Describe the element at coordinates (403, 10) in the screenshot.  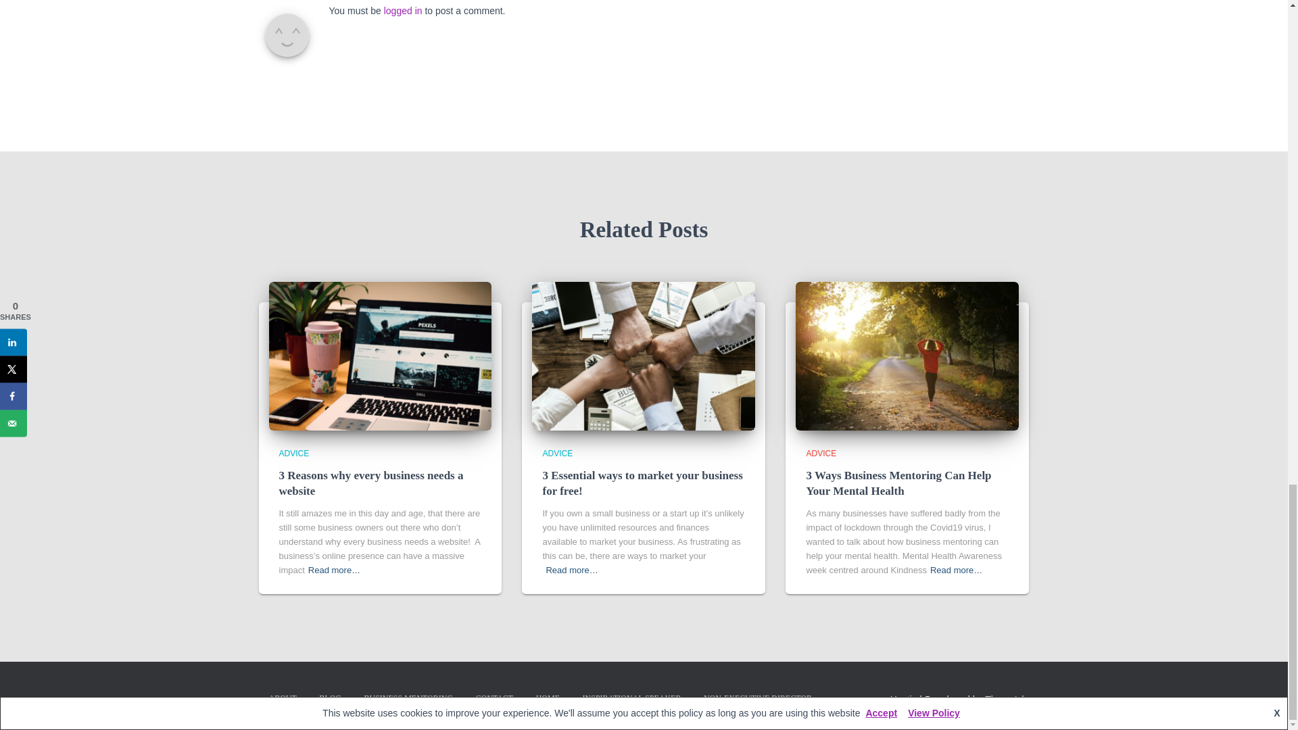
I see `logged in` at that location.